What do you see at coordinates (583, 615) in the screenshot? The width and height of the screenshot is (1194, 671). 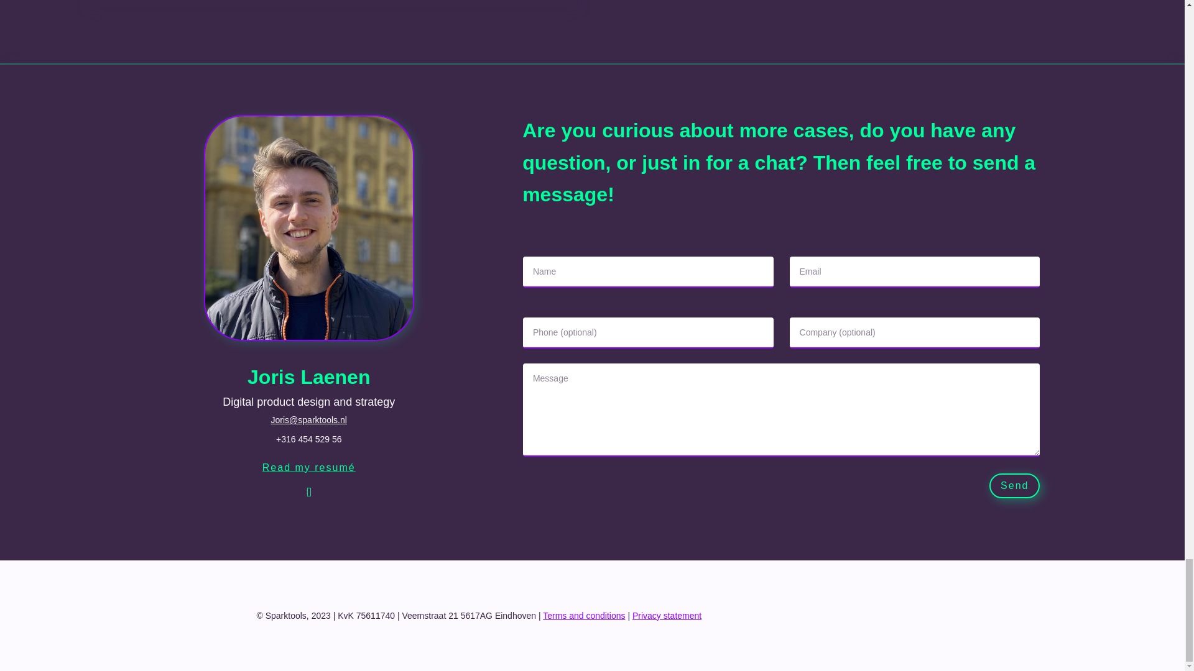 I see `Terms and conditions` at bounding box center [583, 615].